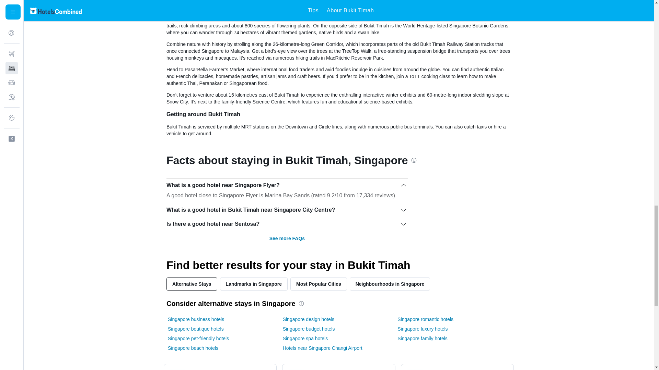 The width and height of the screenshot is (659, 370). I want to click on Singapore pet-friendly hotels, so click(198, 338).